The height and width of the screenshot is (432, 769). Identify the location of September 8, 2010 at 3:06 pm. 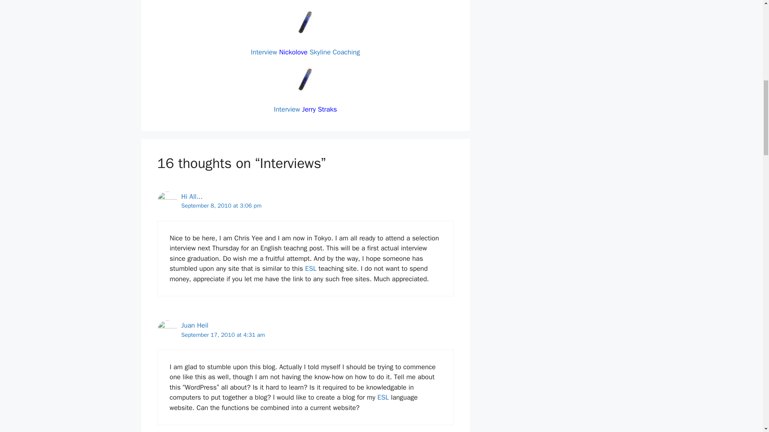
(221, 206).